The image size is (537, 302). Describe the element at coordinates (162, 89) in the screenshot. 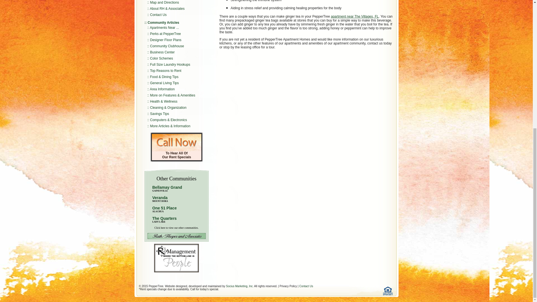

I see `Area Information` at that location.